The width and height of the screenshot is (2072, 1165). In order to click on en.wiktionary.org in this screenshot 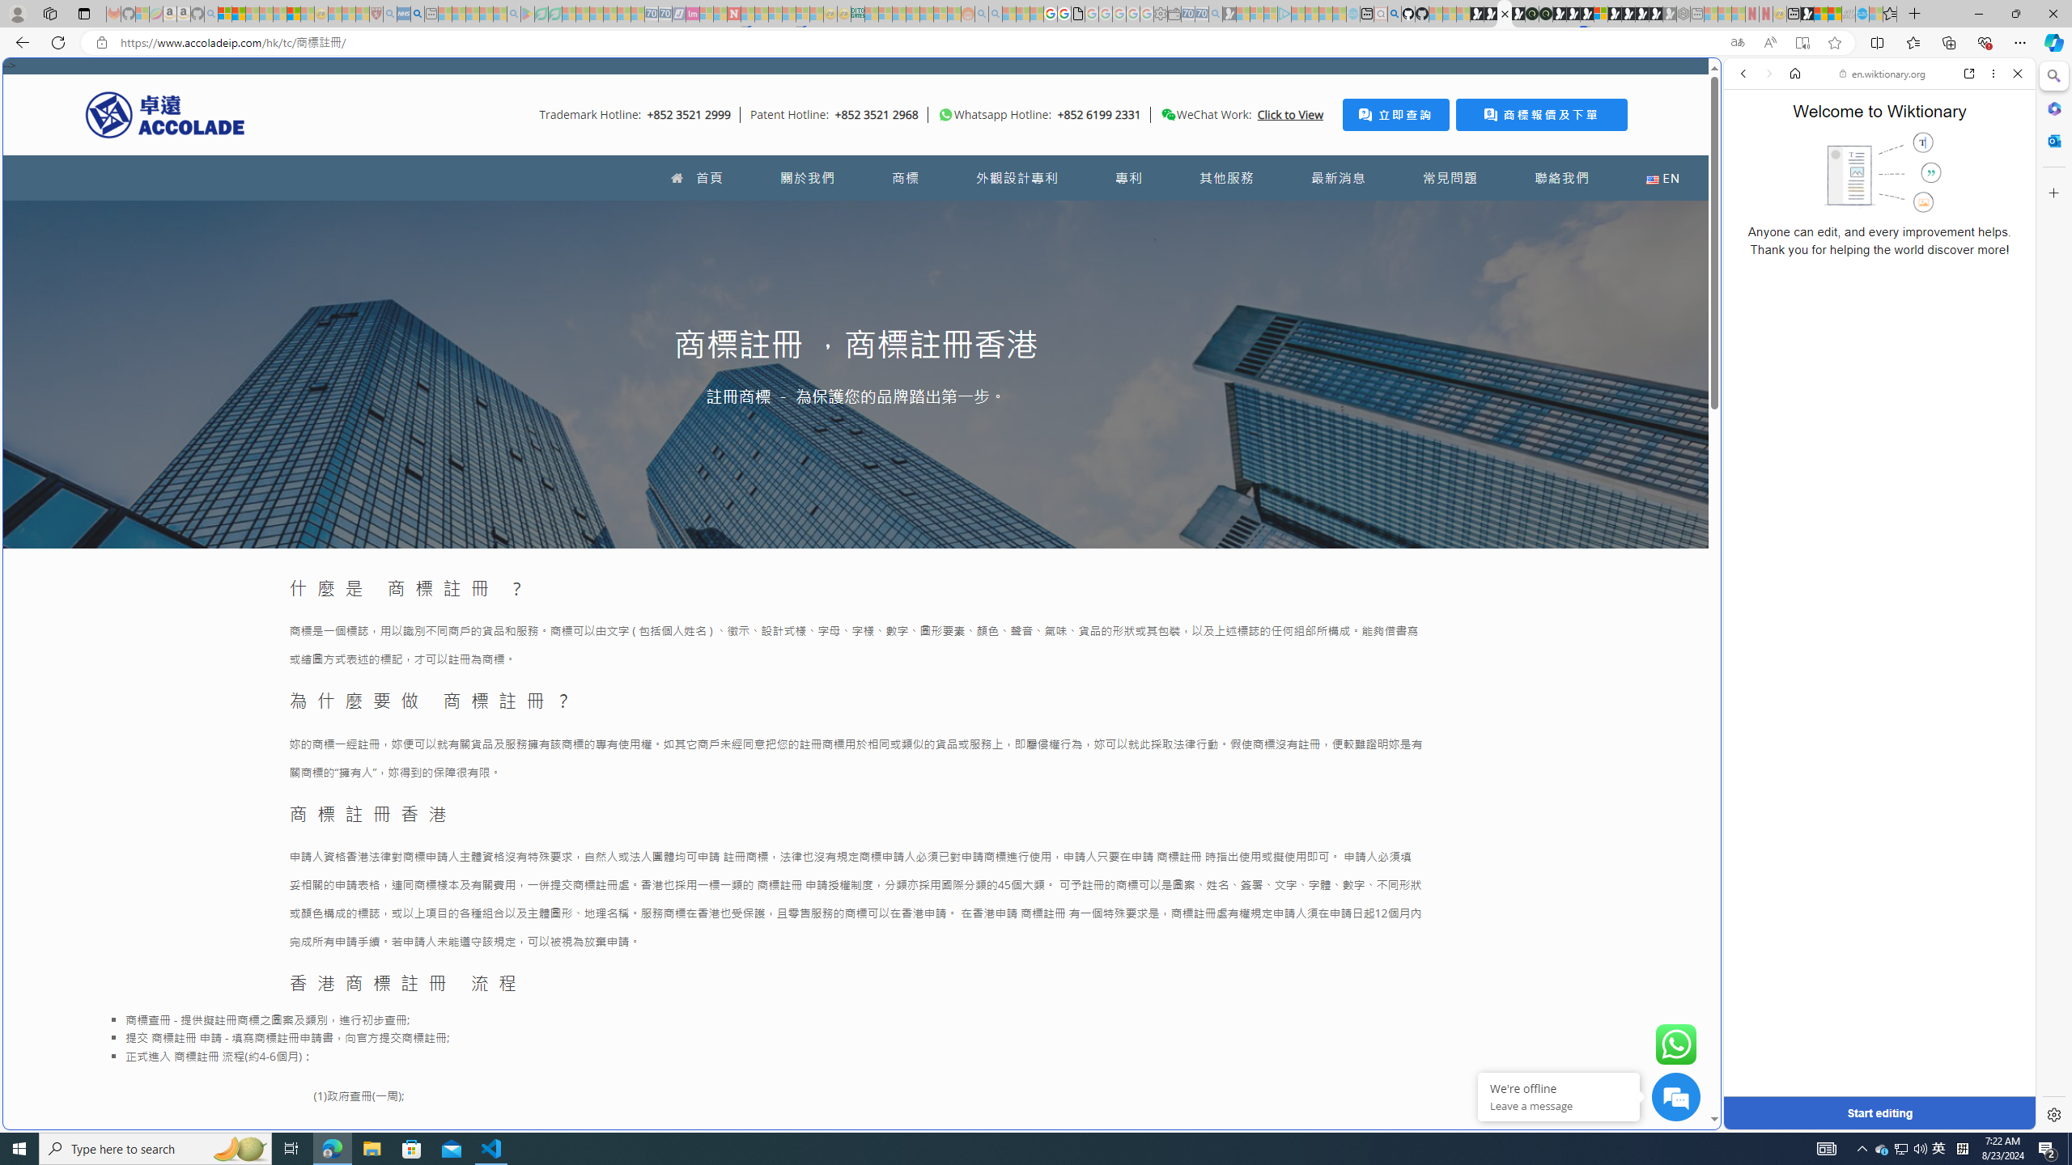, I will do `click(1883, 74)`.